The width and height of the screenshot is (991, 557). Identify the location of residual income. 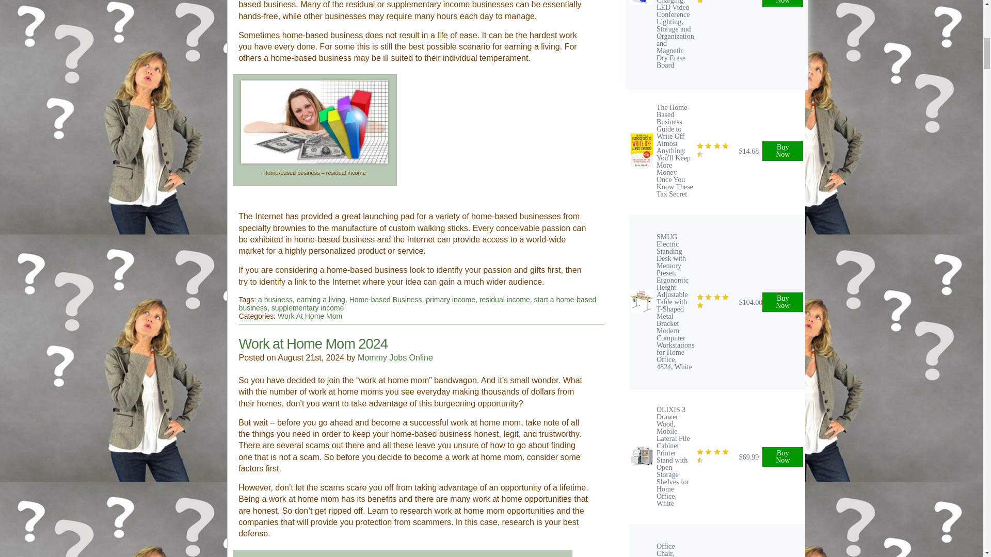
(505, 299).